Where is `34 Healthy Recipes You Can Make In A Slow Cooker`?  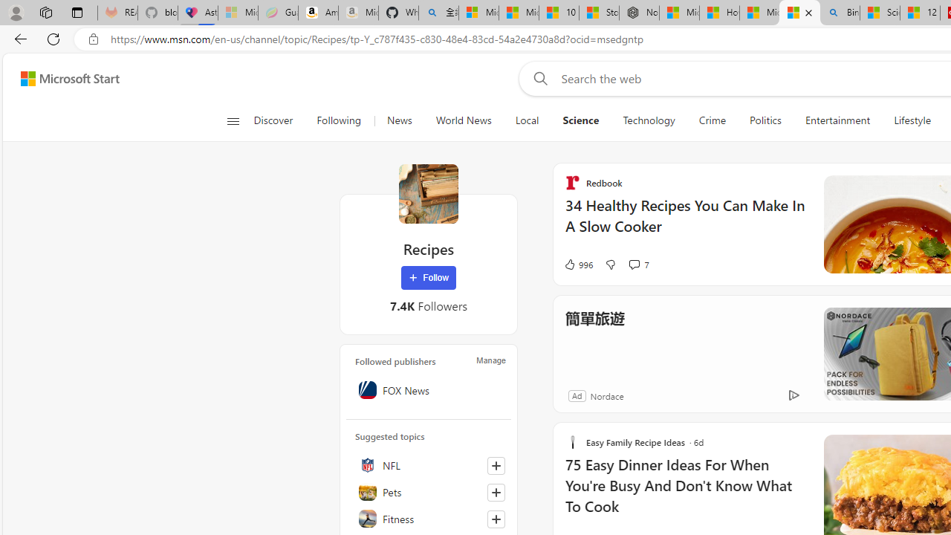 34 Healthy Recipes You Can Make In A Slow Cooker is located at coordinates (685, 223).